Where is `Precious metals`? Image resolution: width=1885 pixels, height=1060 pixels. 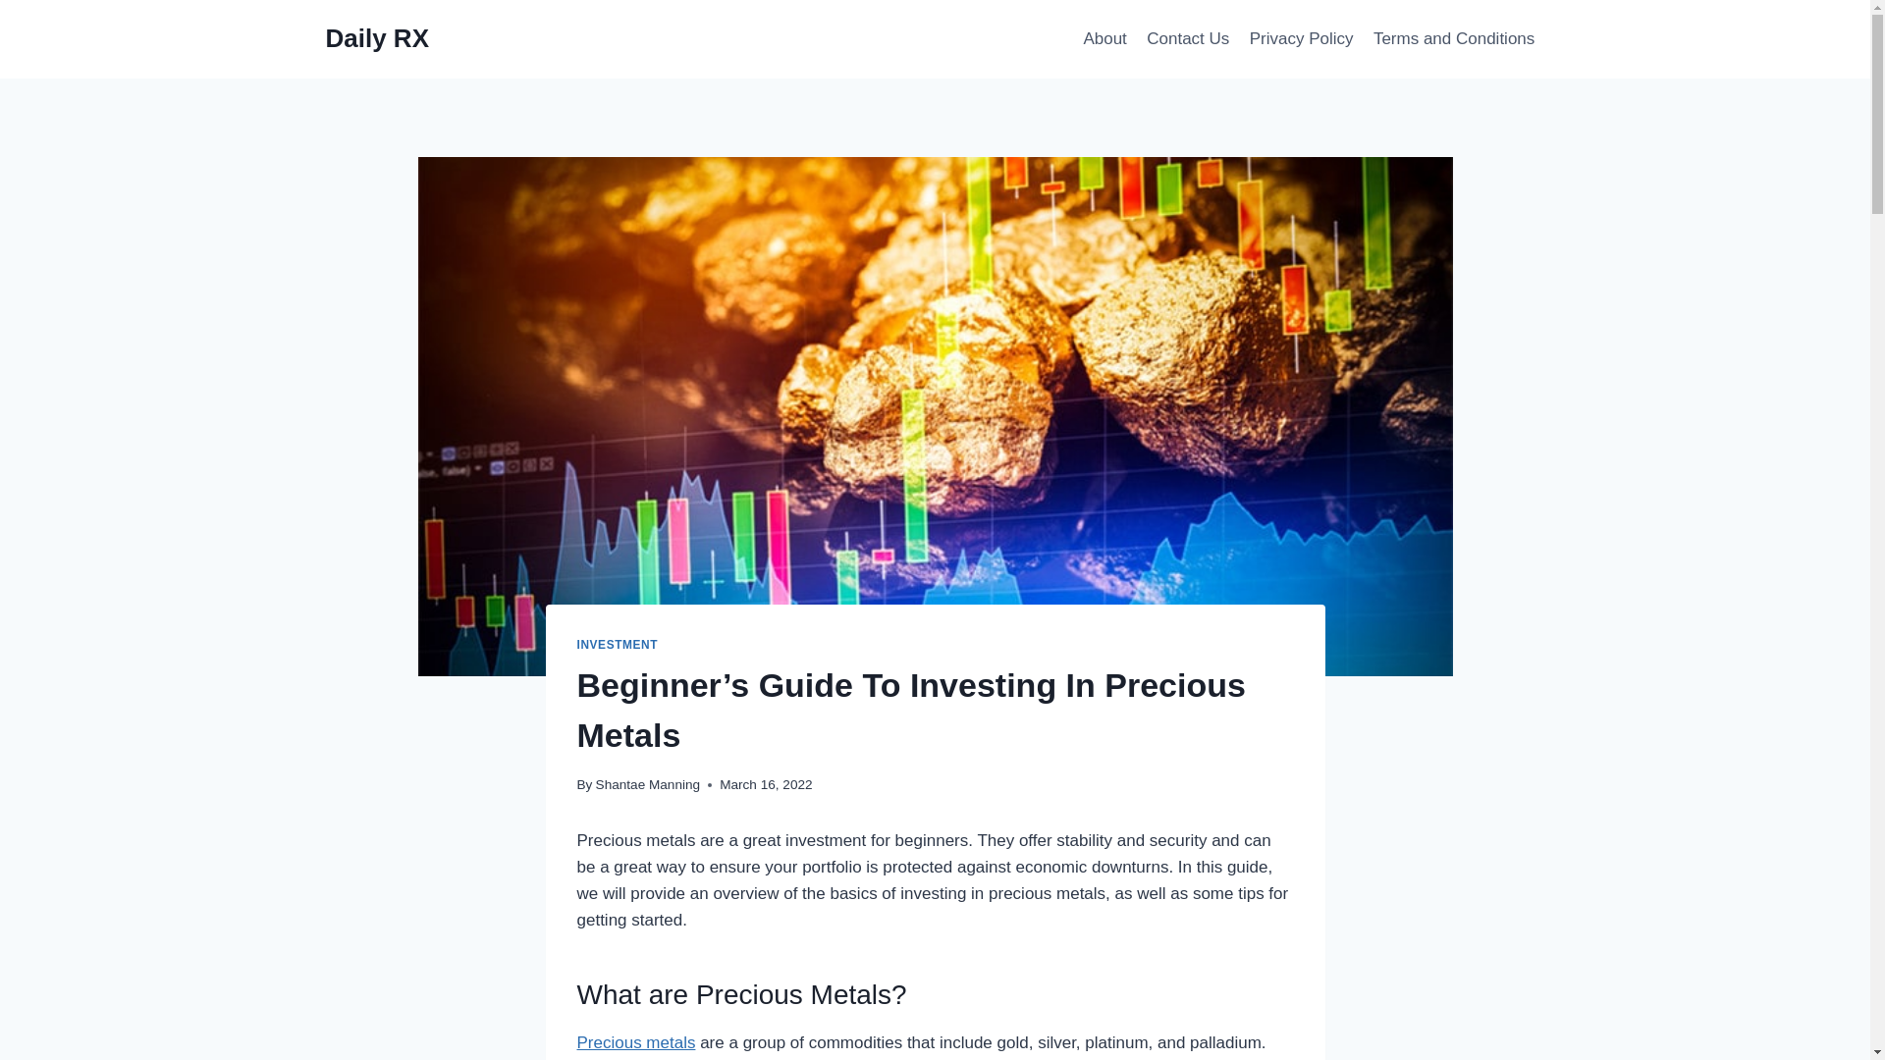 Precious metals is located at coordinates (636, 1042).